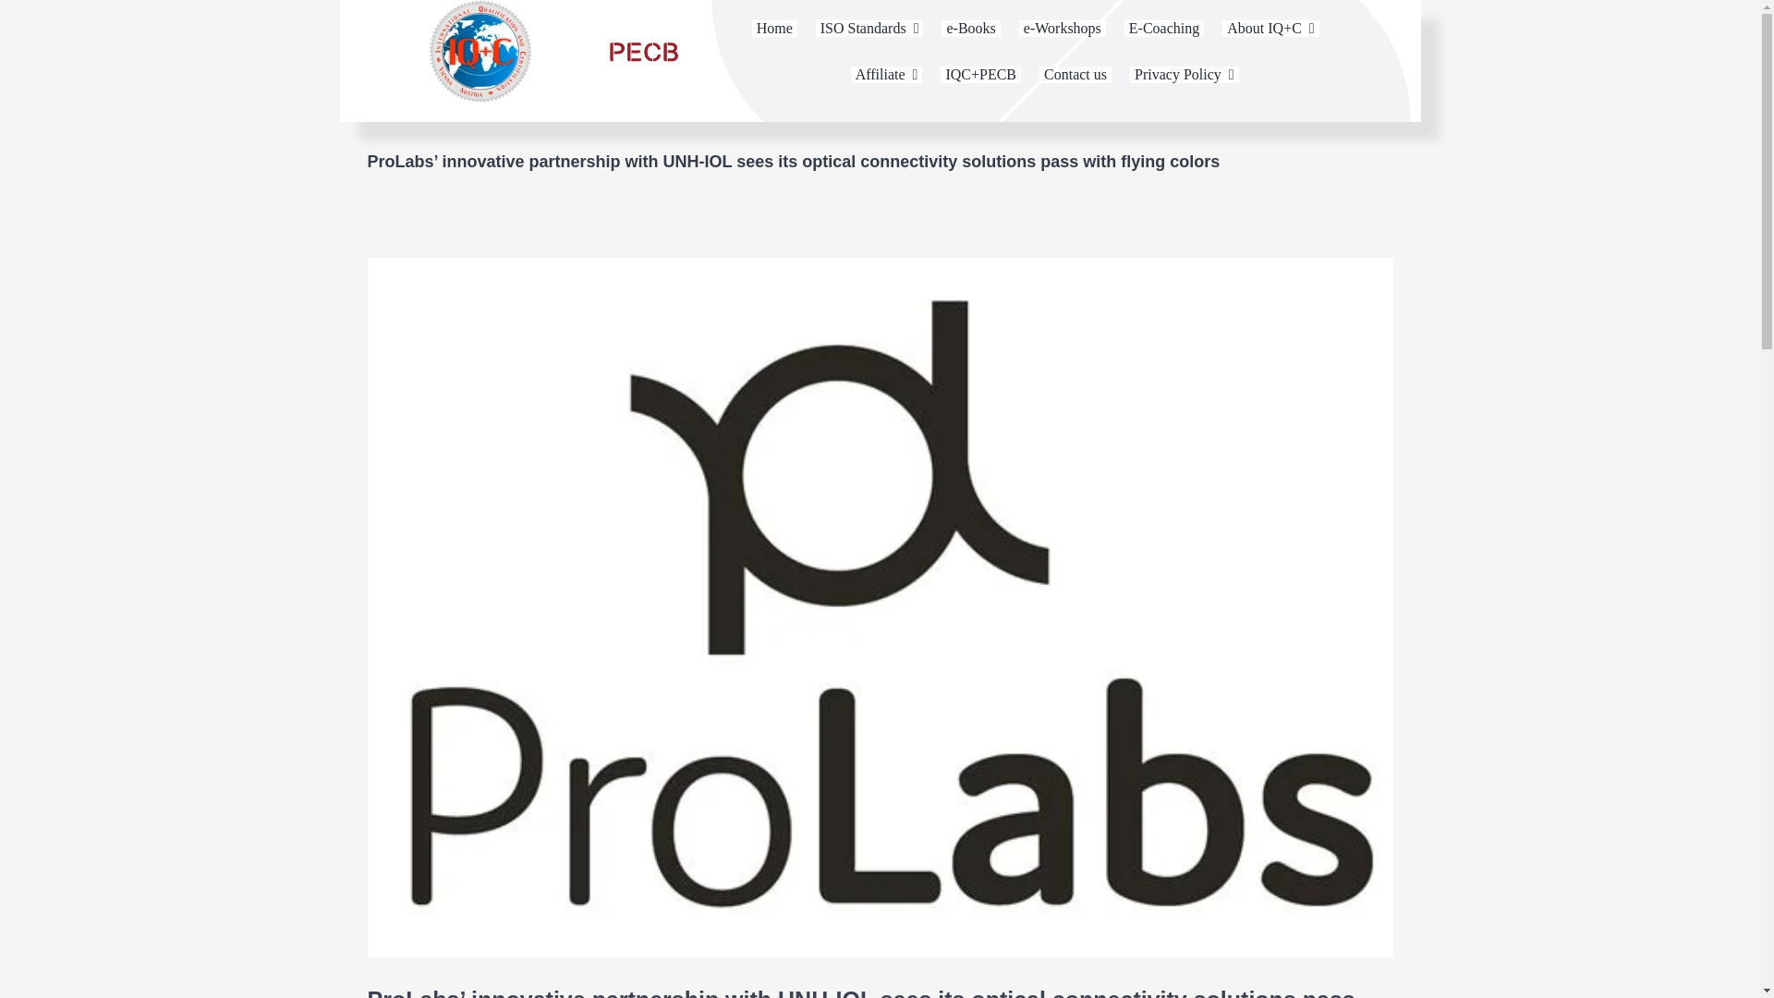 Image resolution: width=1774 pixels, height=998 pixels. I want to click on ISO Standards, so click(870, 28).